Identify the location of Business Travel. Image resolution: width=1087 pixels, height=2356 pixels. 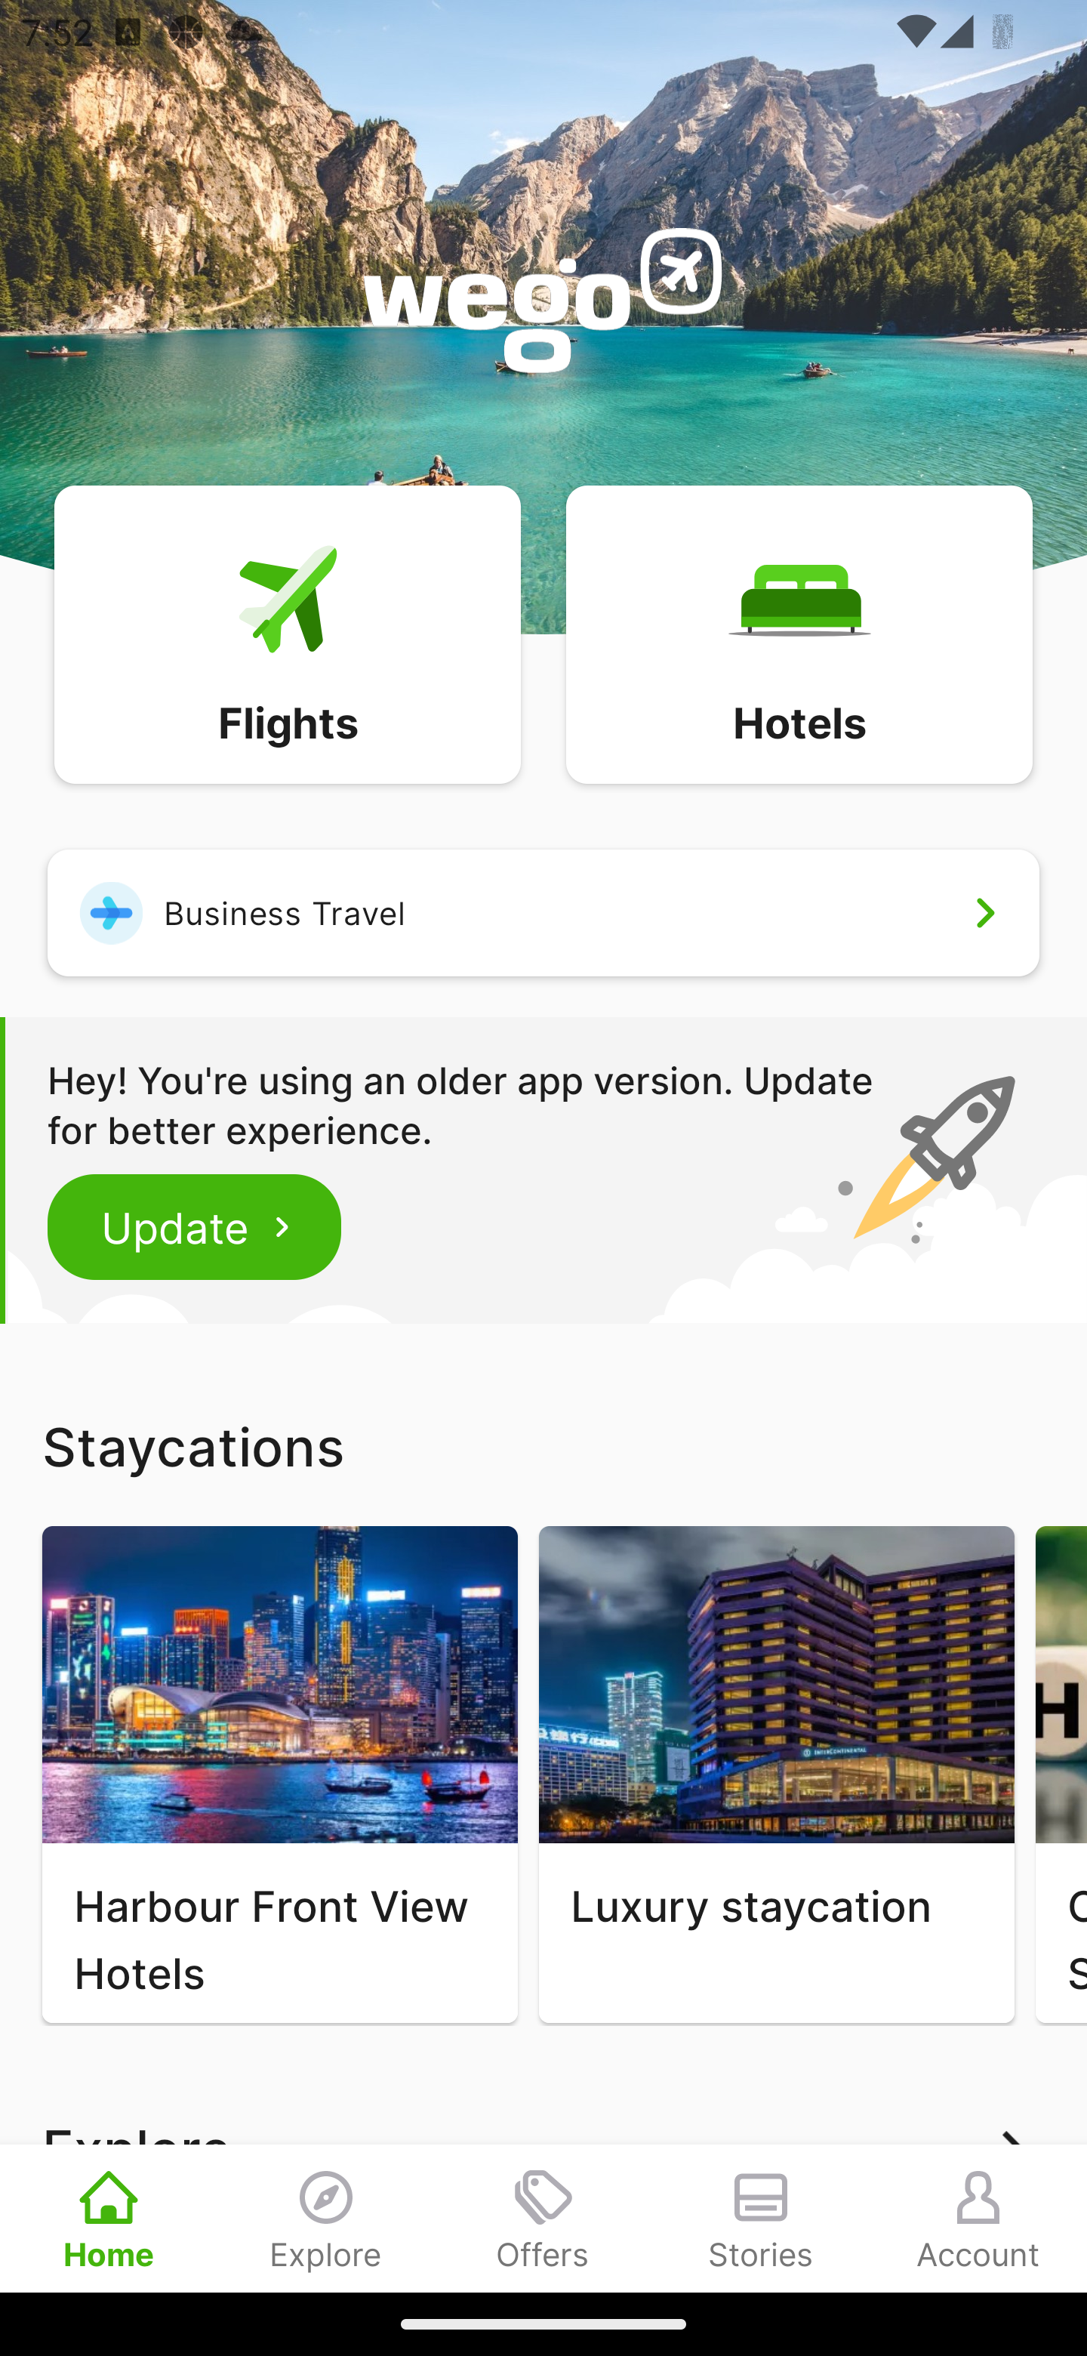
(543, 912).